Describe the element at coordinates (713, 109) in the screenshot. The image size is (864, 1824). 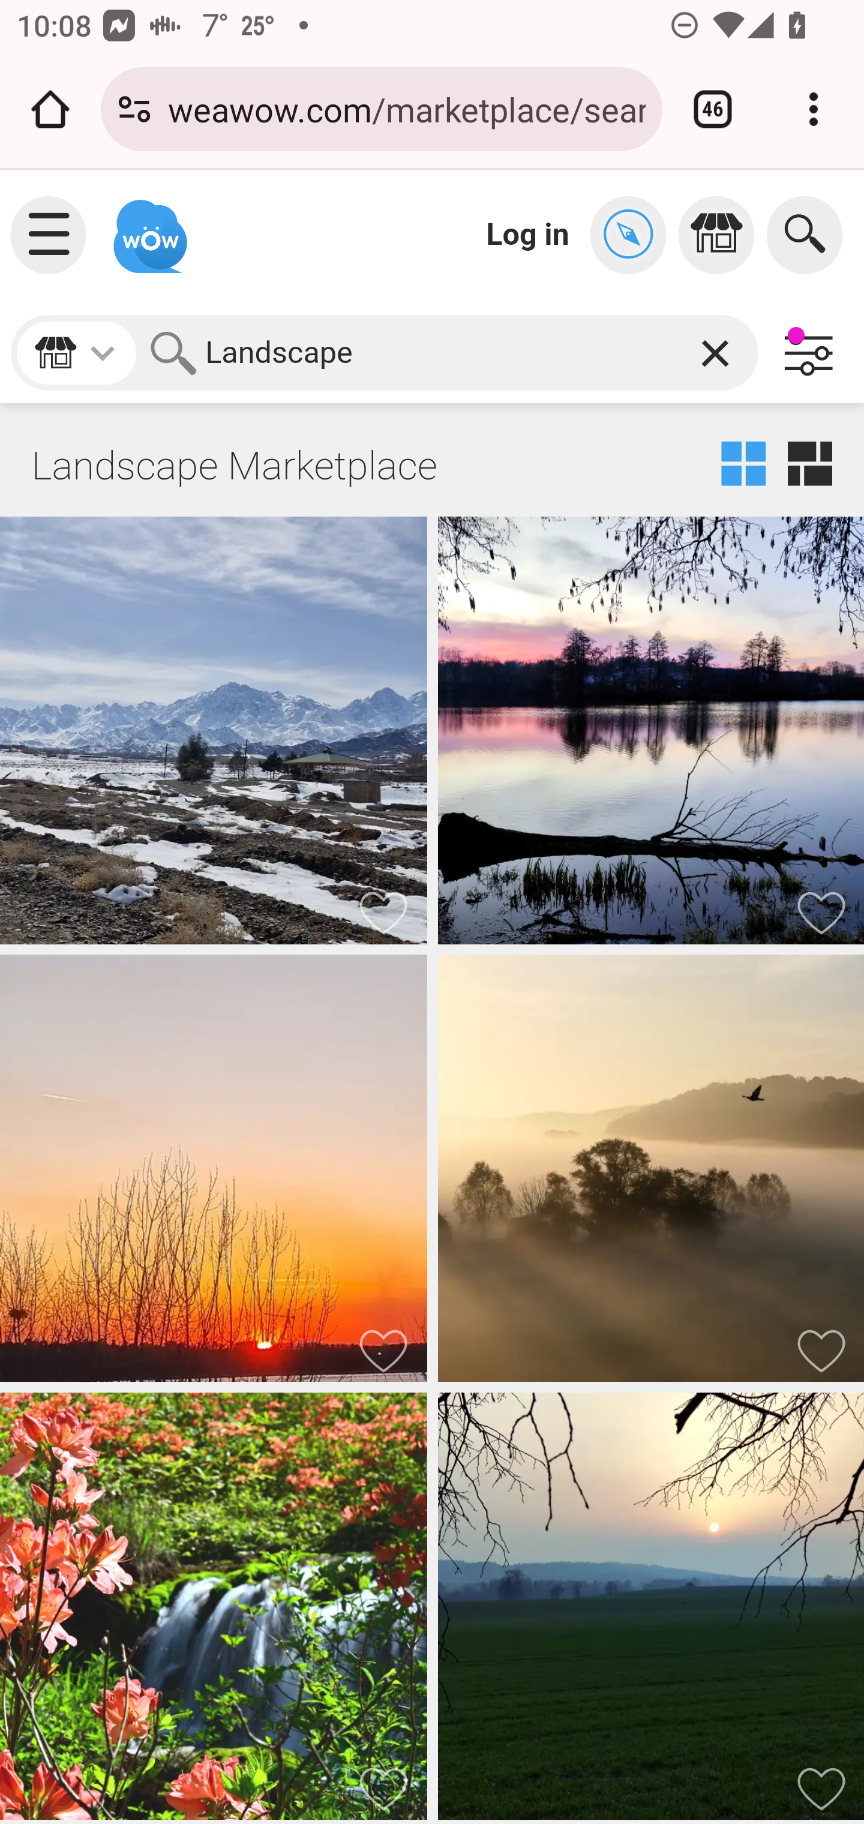
I see `Switch or close tabs` at that location.